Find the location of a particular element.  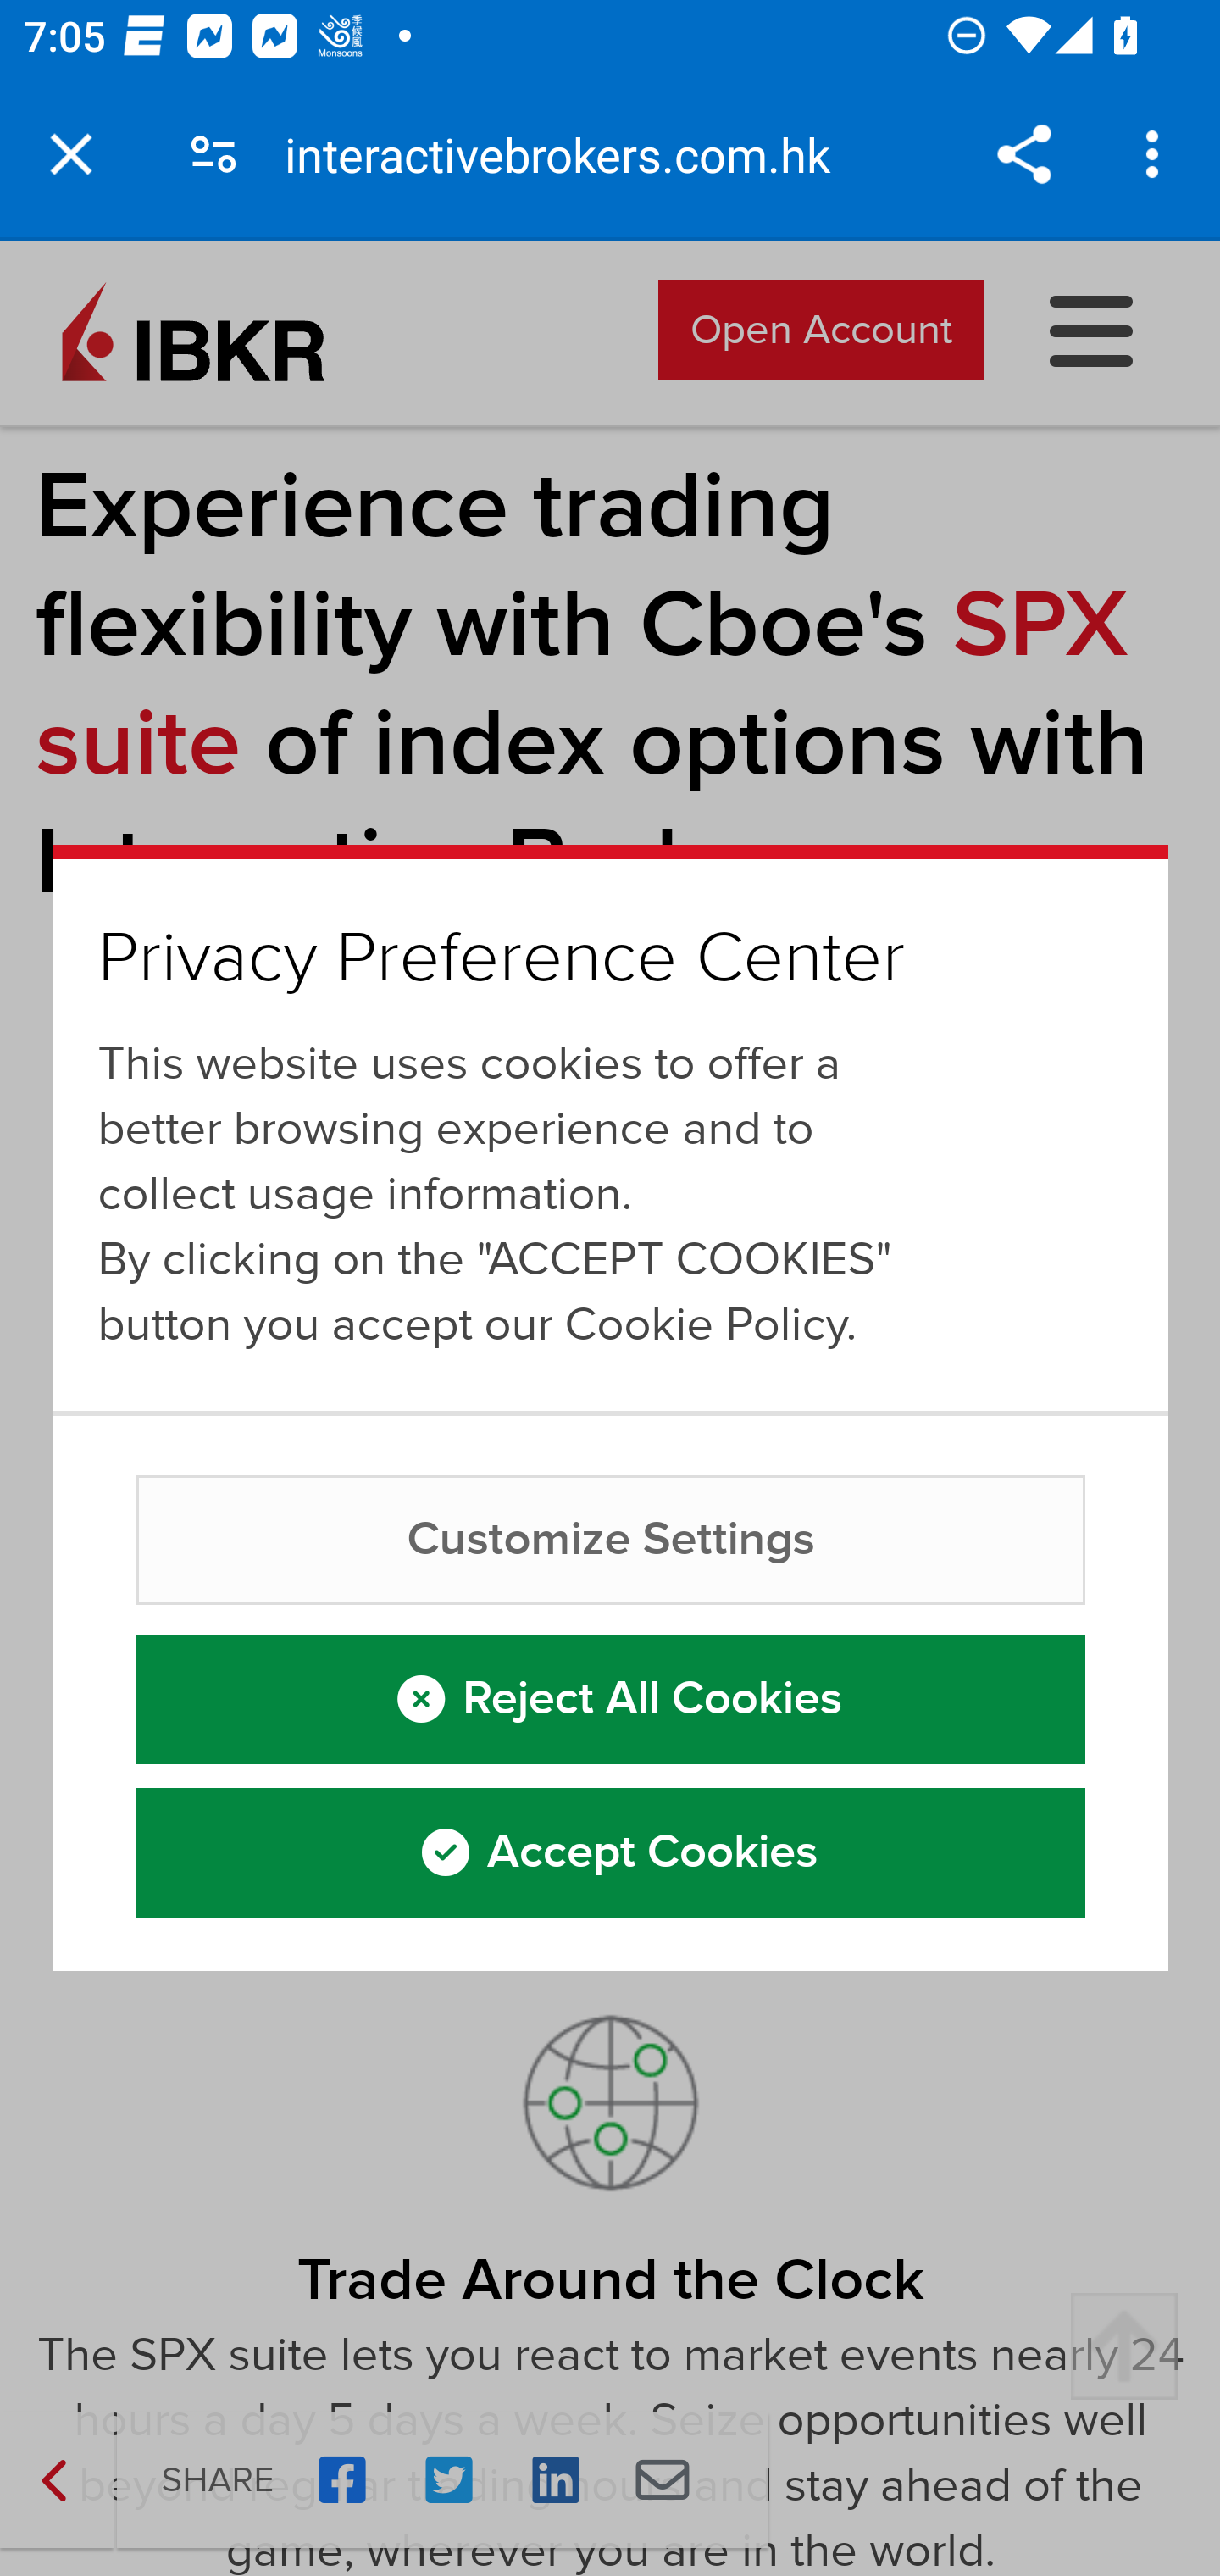

Customize Settings is located at coordinates (612, 1542).